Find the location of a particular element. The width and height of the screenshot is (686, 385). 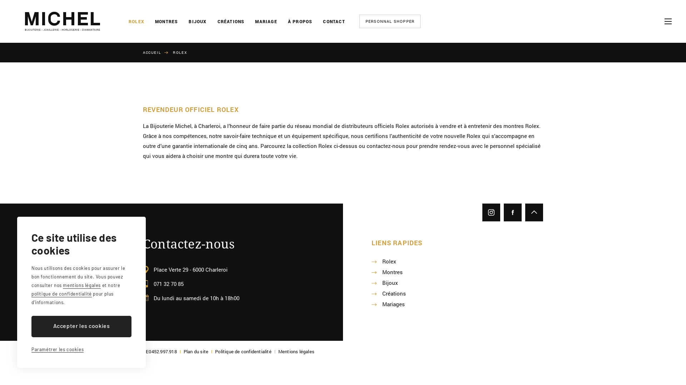

Remonter is located at coordinates (534, 212).